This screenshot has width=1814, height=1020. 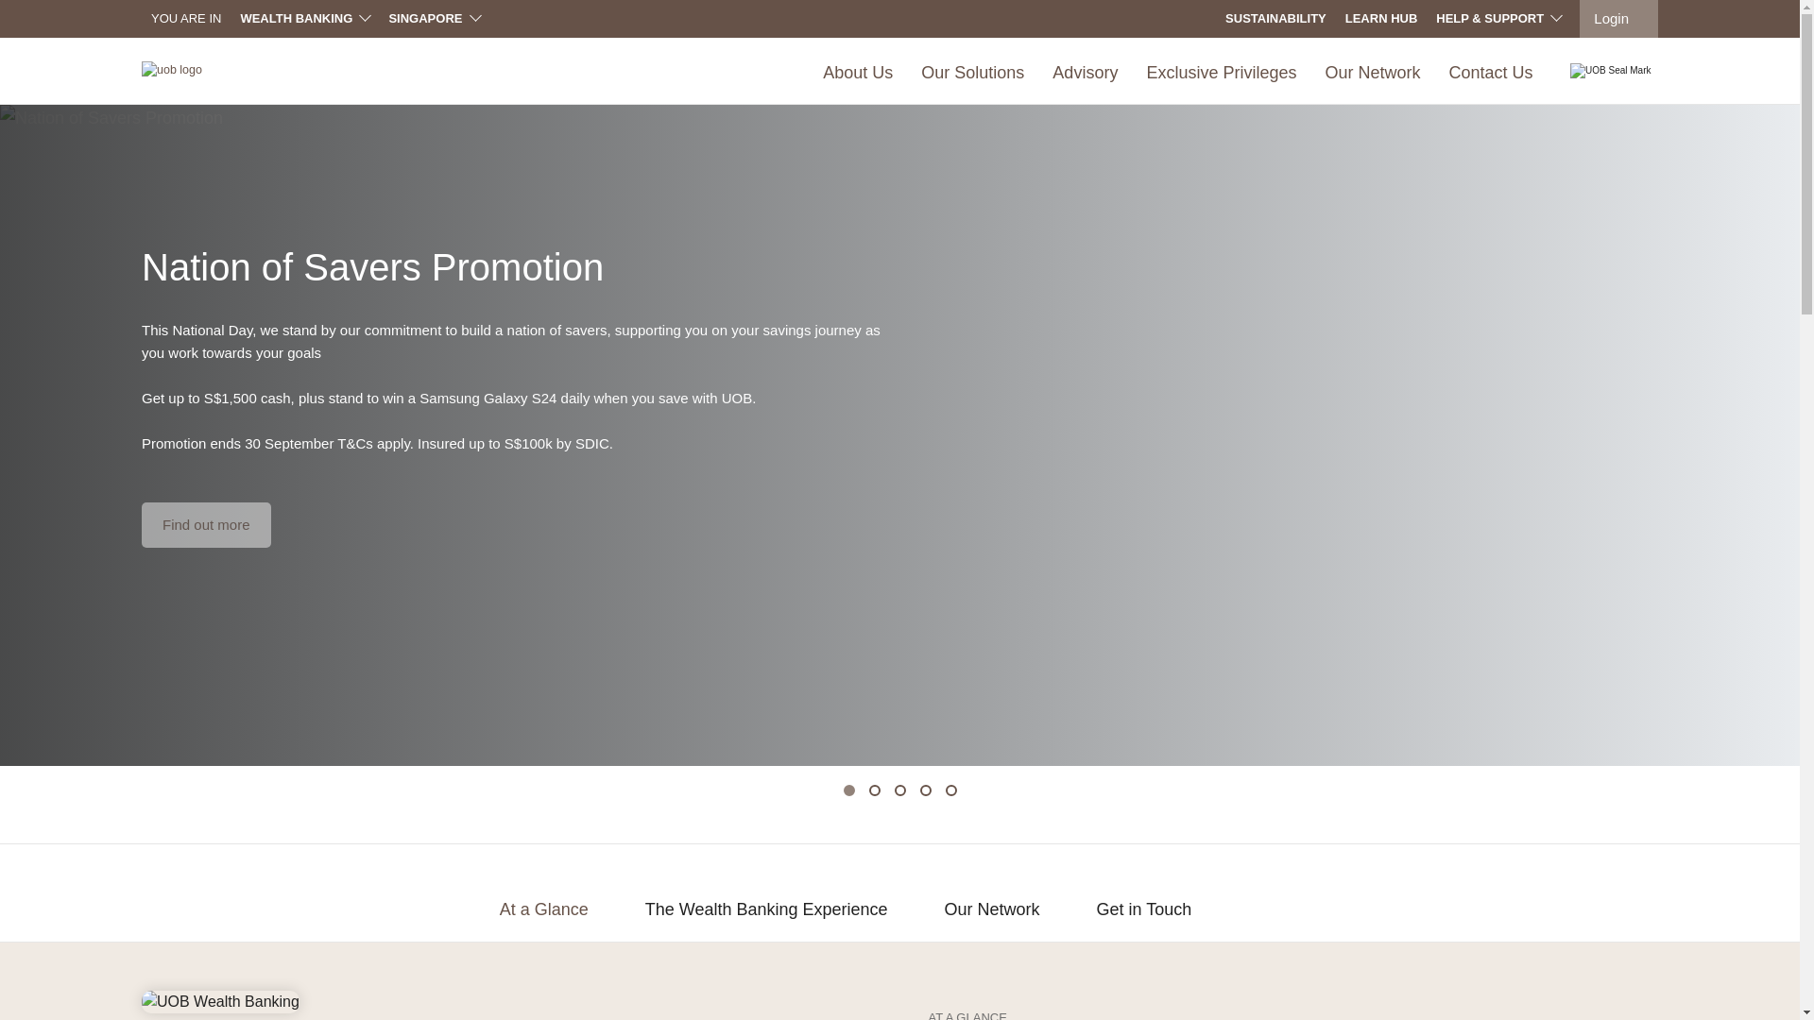 What do you see at coordinates (433, 18) in the screenshot?
I see `SINGAPORE` at bounding box center [433, 18].